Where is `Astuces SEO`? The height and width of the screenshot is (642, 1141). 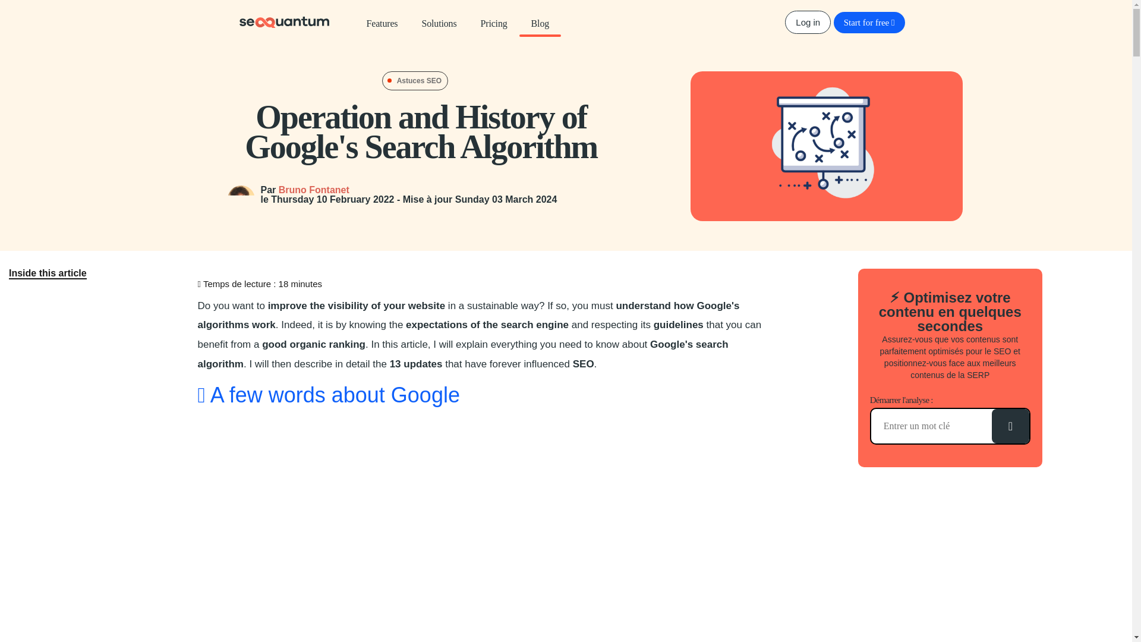 Astuces SEO is located at coordinates (415, 80).